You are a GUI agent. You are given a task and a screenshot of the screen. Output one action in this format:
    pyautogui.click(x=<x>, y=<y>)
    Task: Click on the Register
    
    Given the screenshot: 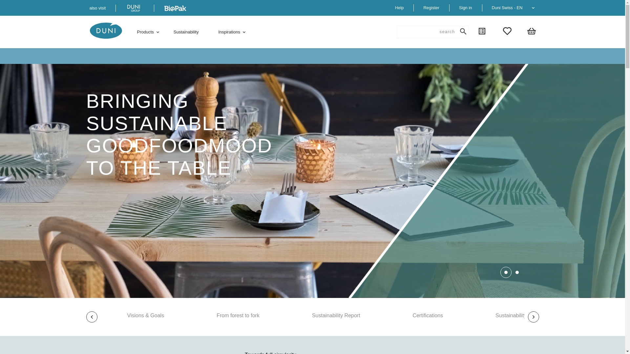 What is the action you would take?
    pyautogui.click(x=431, y=8)
    